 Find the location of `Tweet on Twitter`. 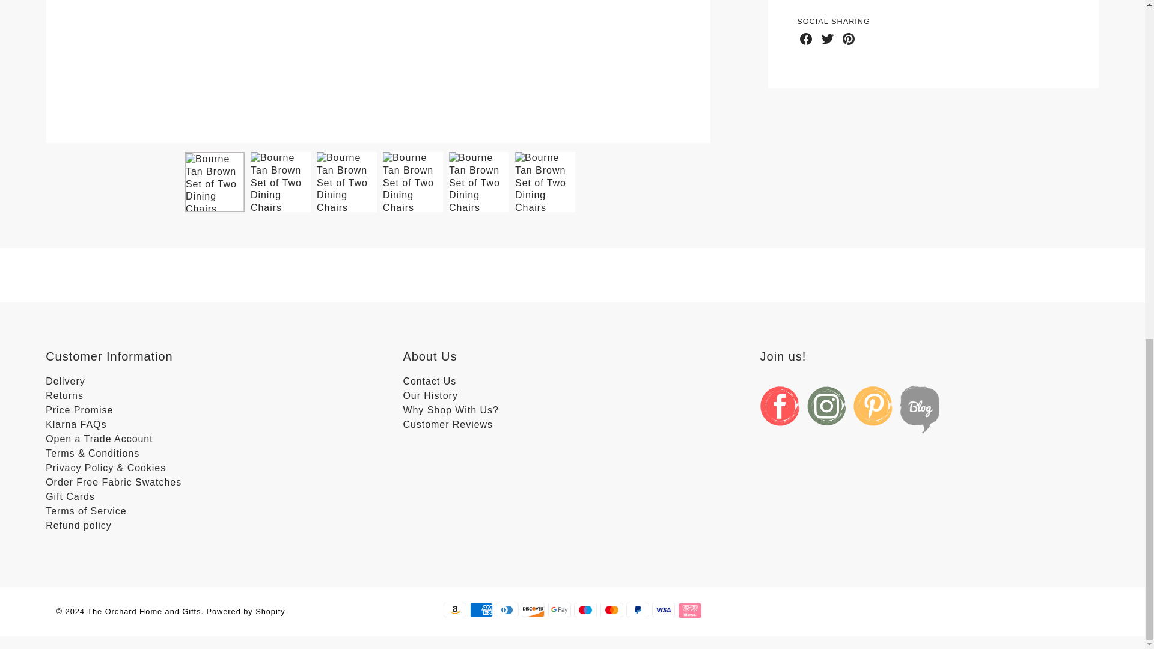

Tweet on Twitter is located at coordinates (827, 38).